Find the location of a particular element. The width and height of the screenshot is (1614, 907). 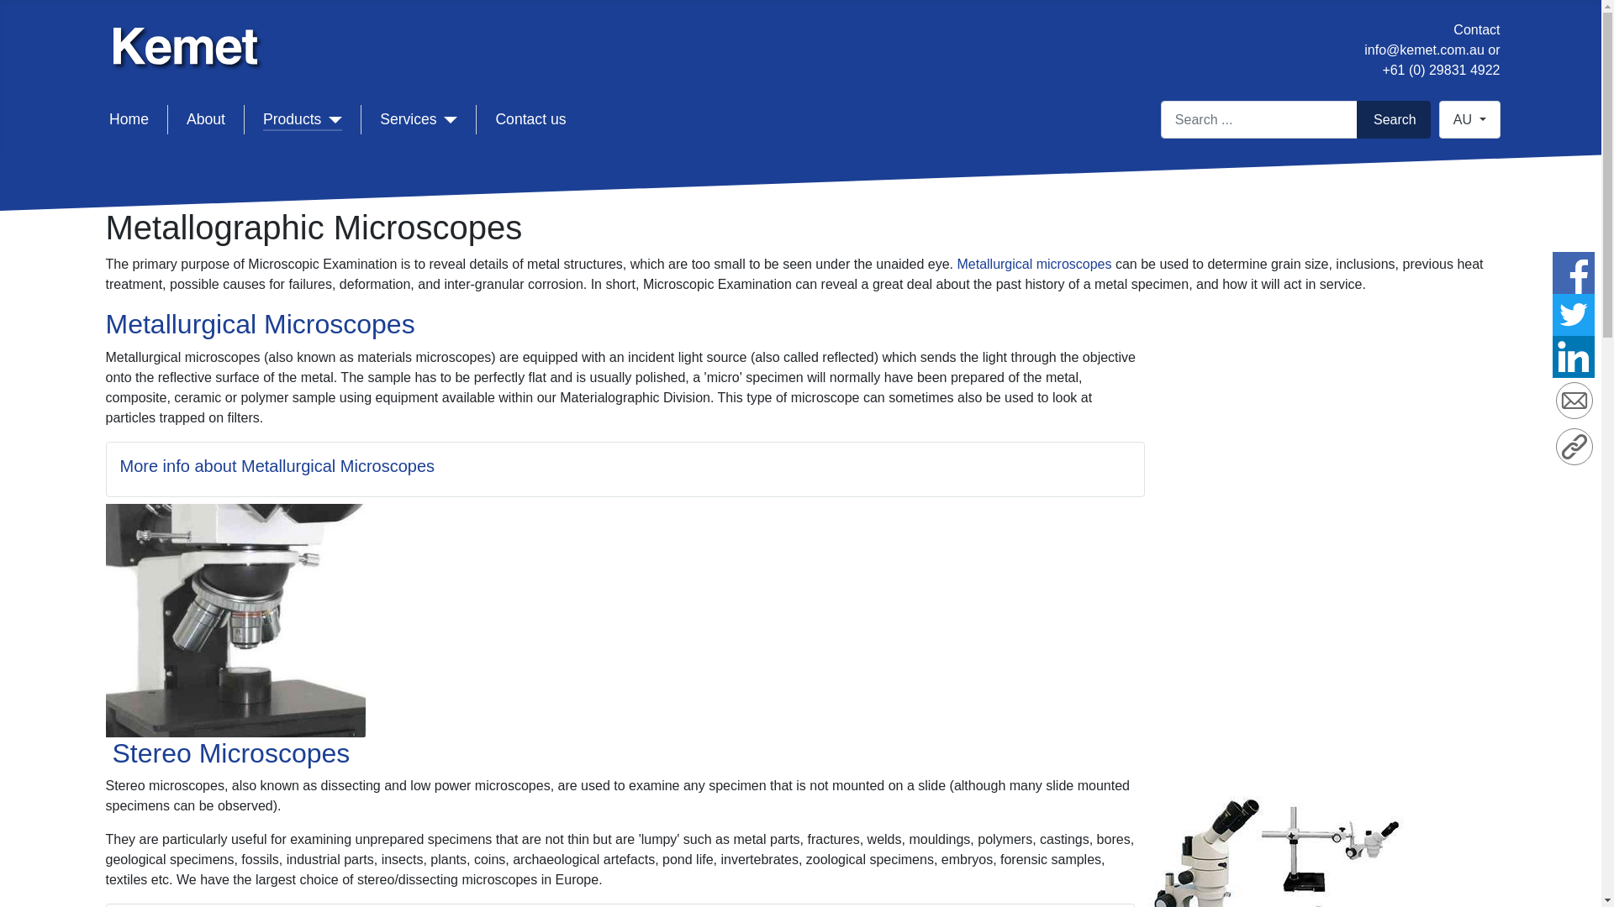

Metallurgical Microscopes is located at coordinates (261, 324).